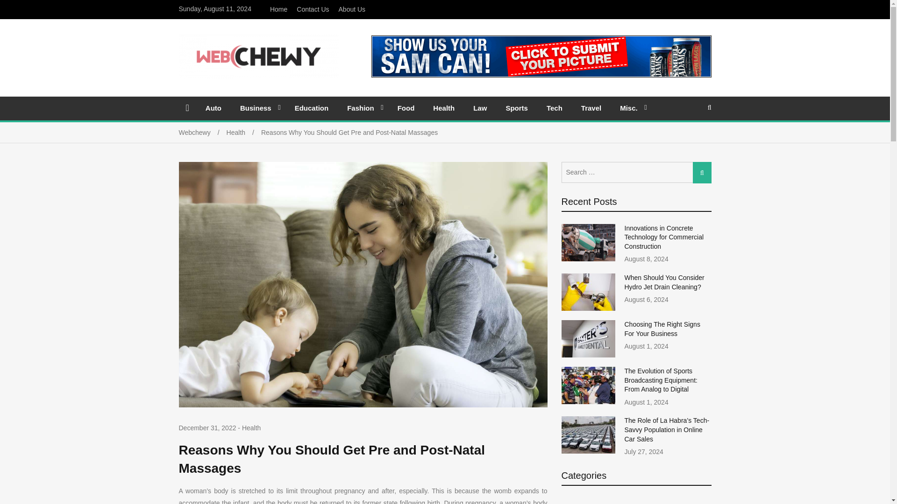 The image size is (897, 504). Describe the element at coordinates (517, 108) in the screenshot. I see `Sports` at that location.